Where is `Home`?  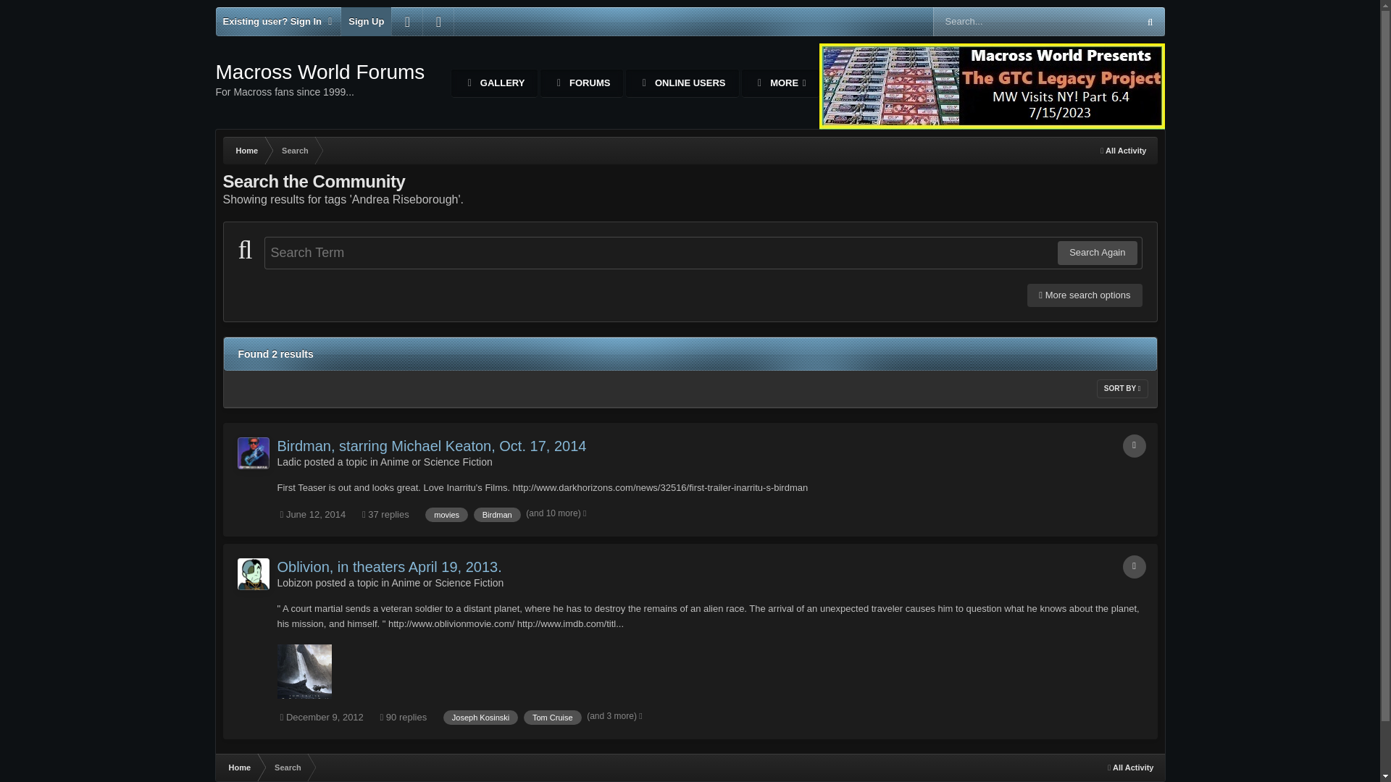
Home is located at coordinates (246, 151).